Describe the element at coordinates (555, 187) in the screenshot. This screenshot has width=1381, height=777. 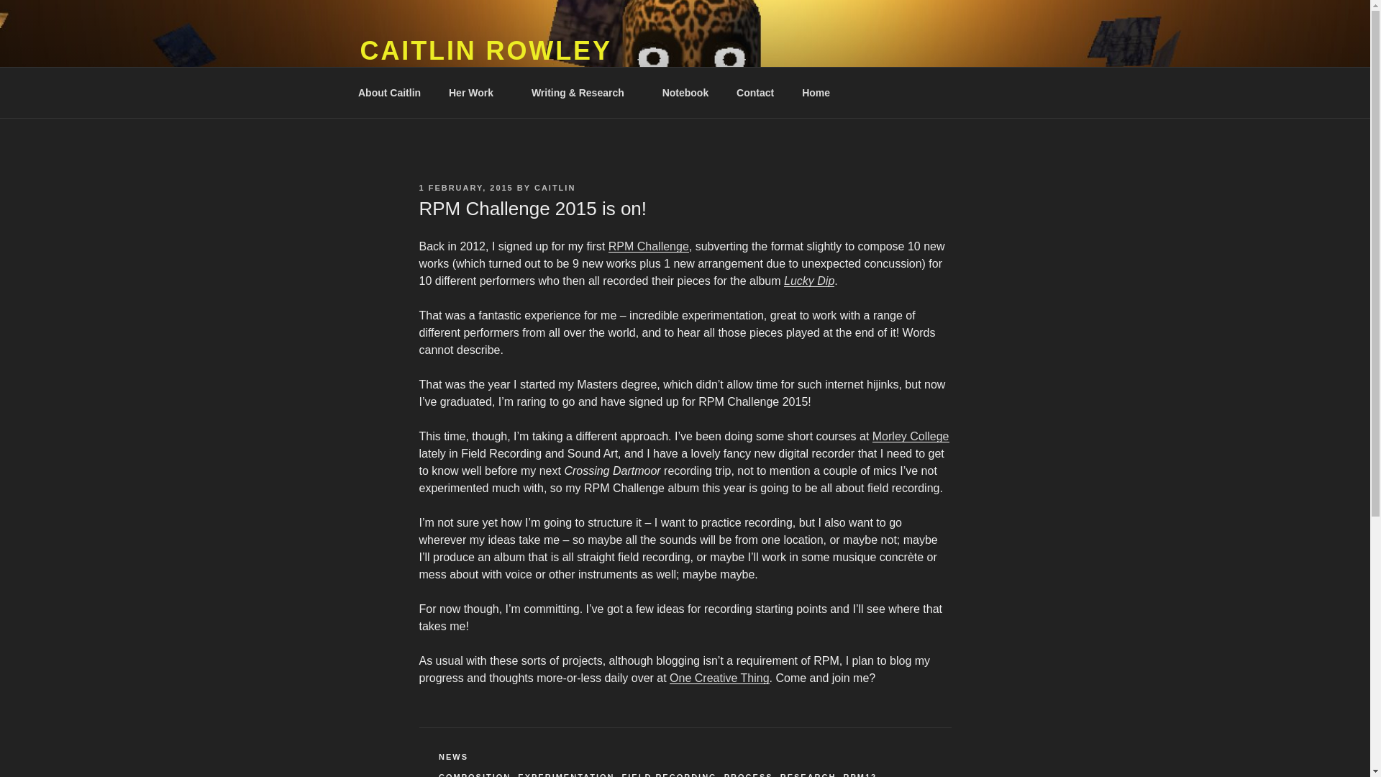
I see `CAITLIN` at that location.